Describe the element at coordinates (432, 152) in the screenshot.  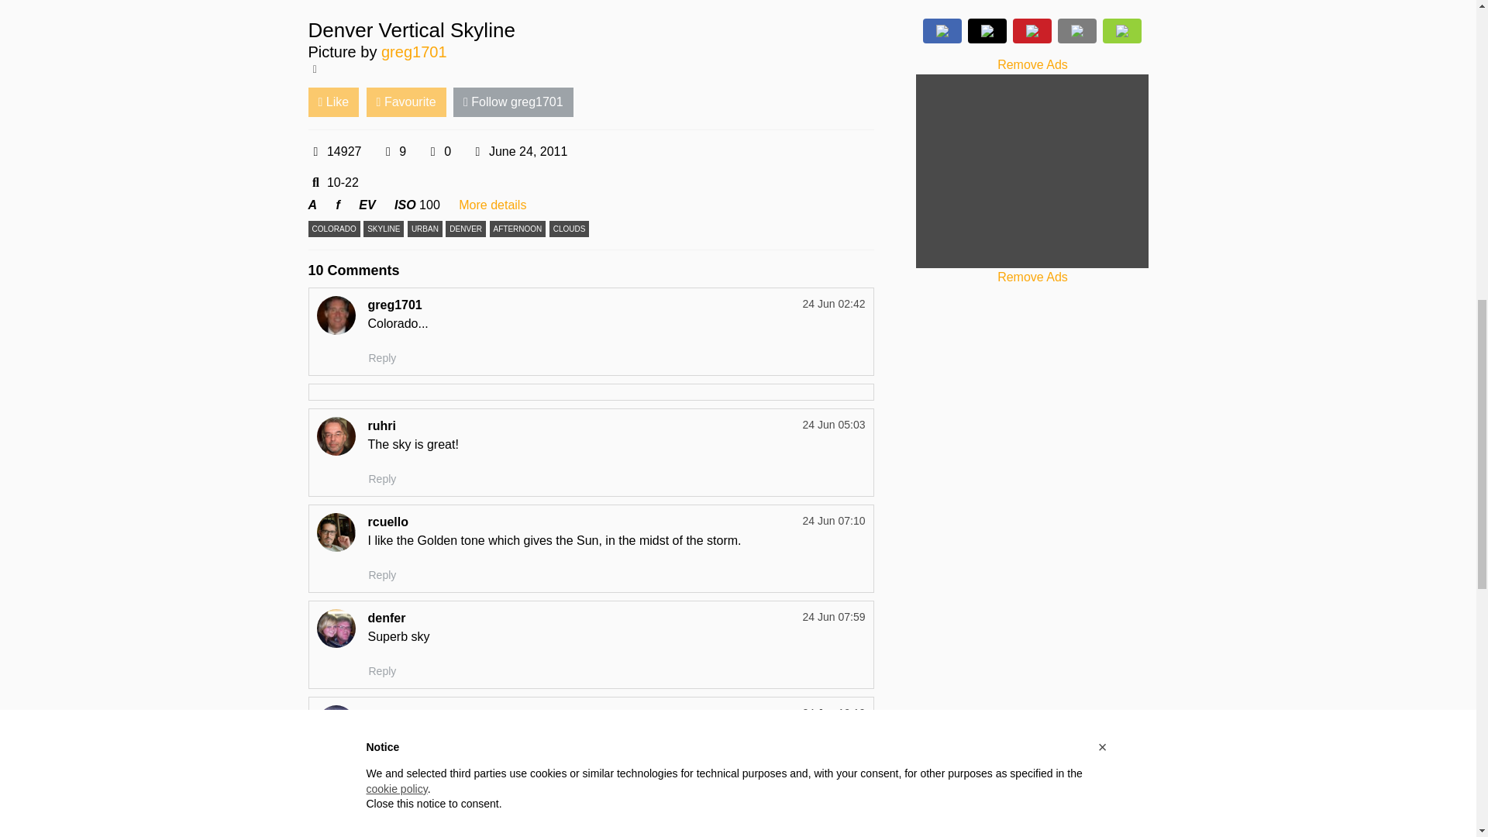
I see `favourites` at that location.